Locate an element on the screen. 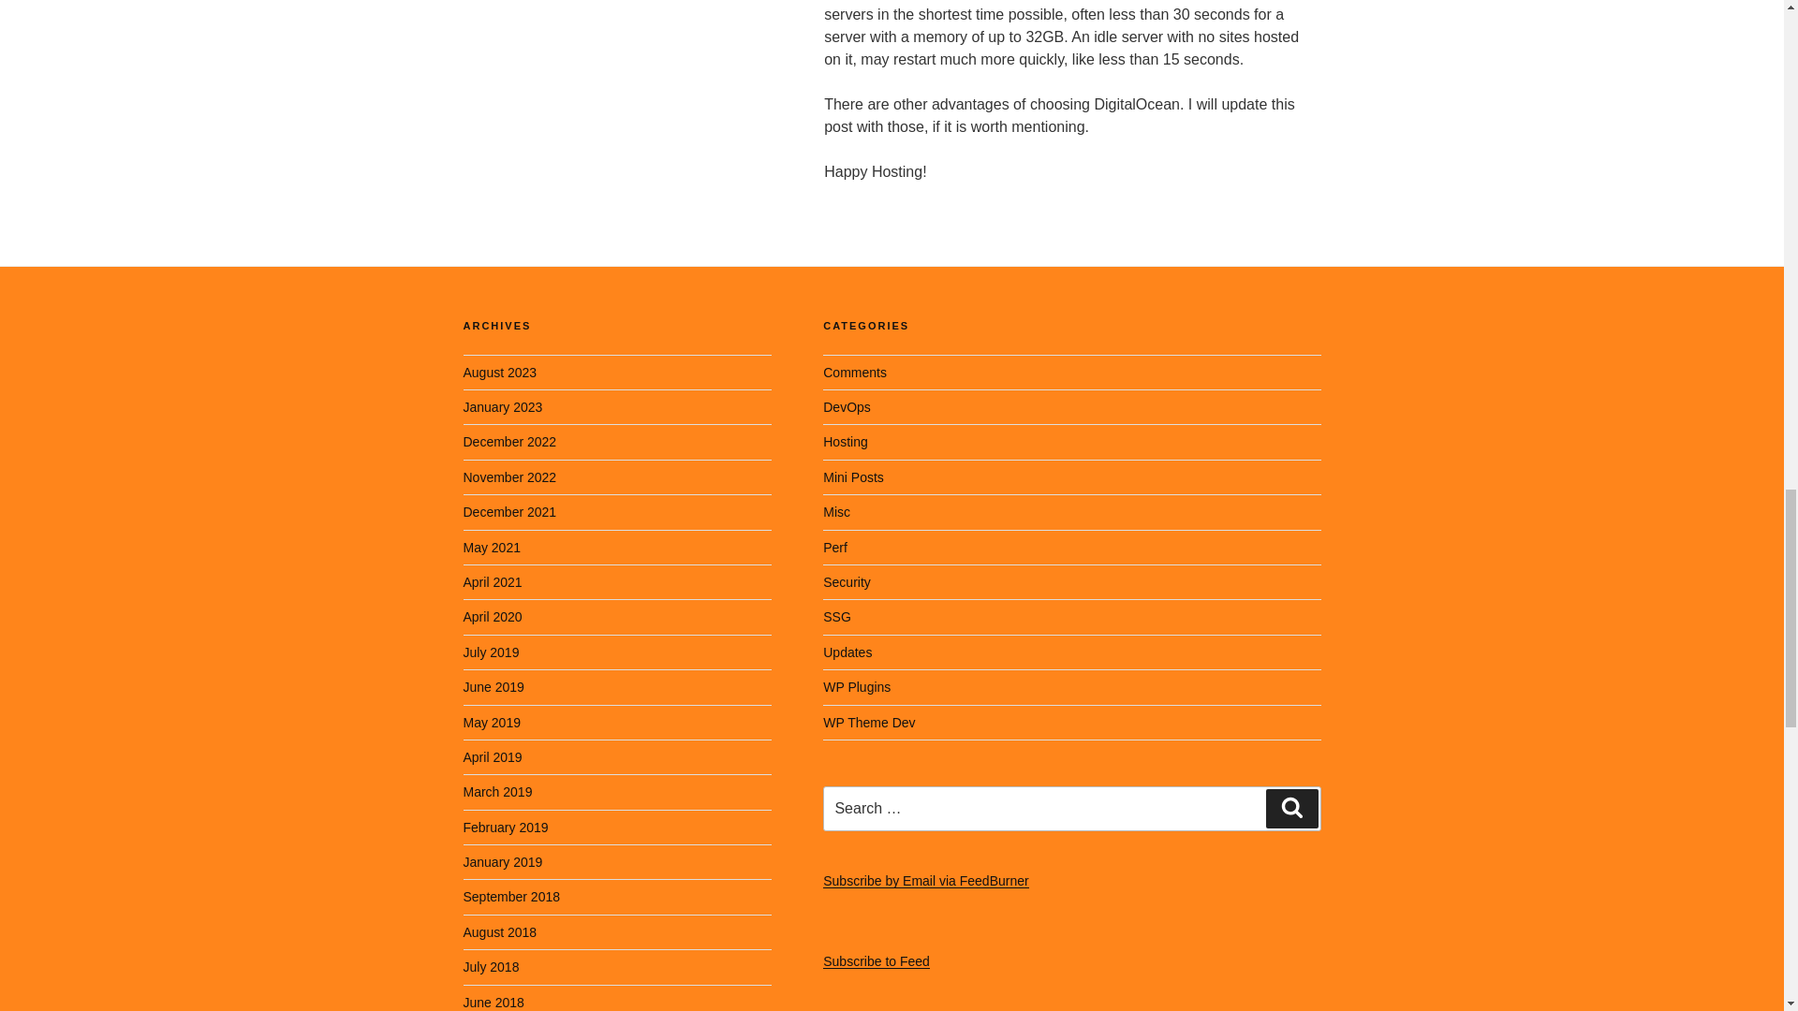 The width and height of the screenshot is (1798, 1011). January 2019 is located at coordinates (502, 861).